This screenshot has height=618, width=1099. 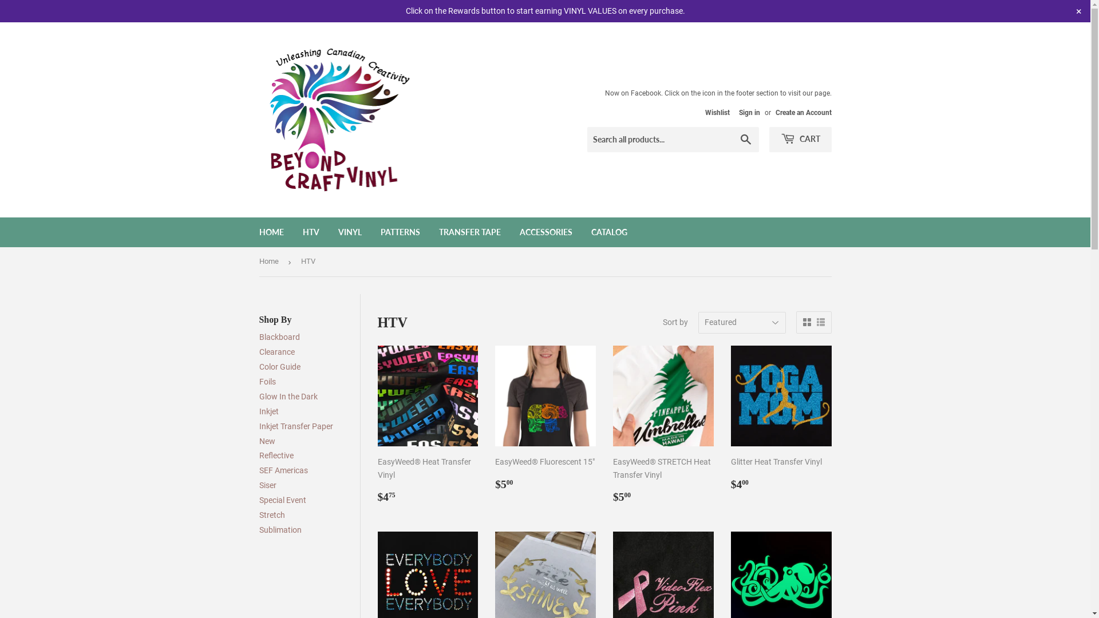 What do you see at coordinates (279, 367) in the screenshot?
I see `Color Guide` at bounding box center [279, 367].